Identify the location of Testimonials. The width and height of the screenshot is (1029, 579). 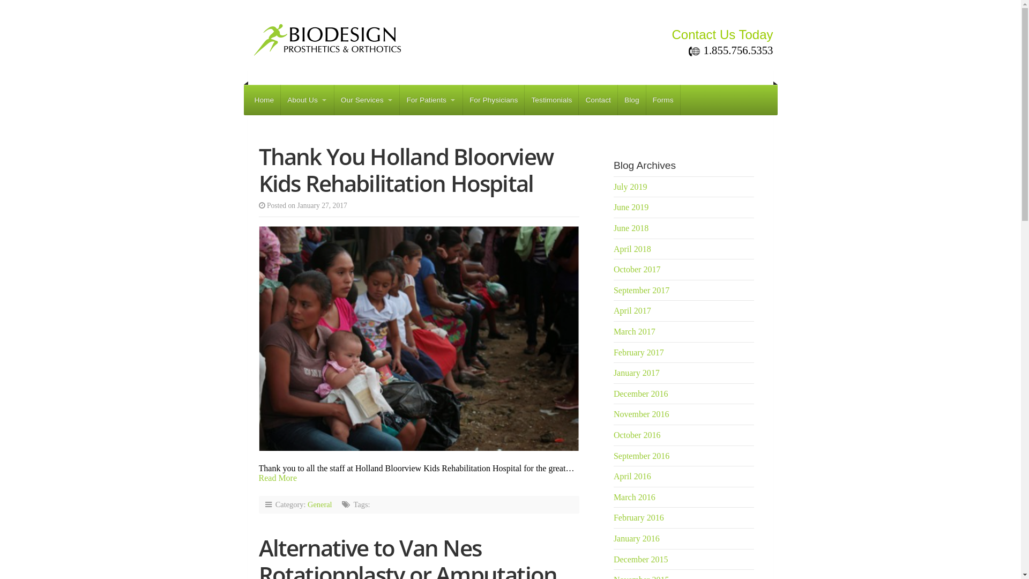
(551, 100).